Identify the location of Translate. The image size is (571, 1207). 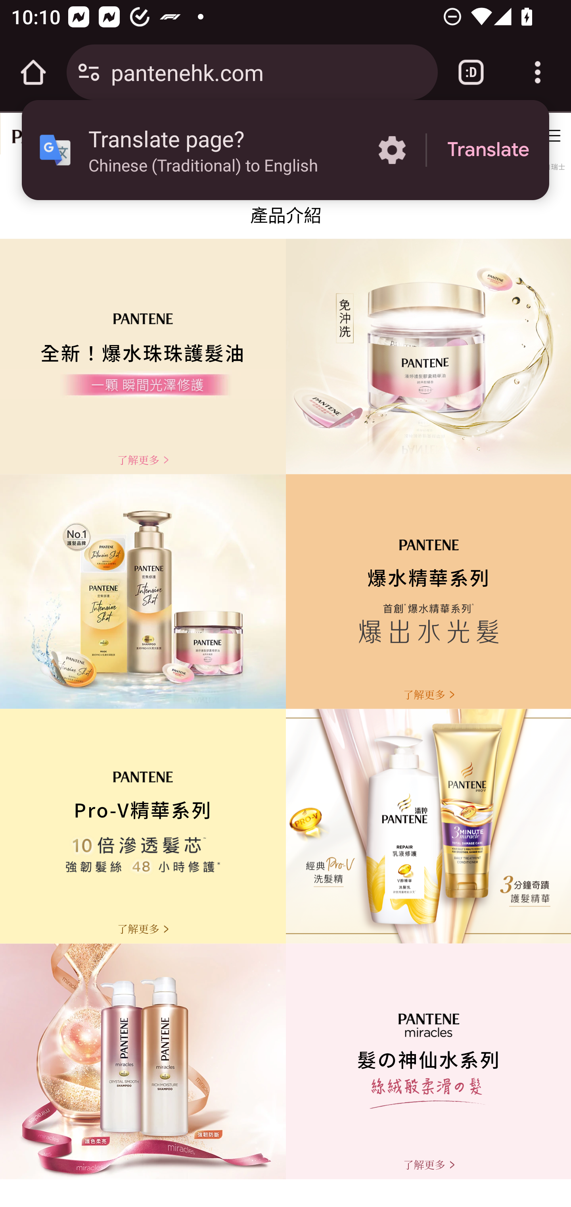
(488, 150).